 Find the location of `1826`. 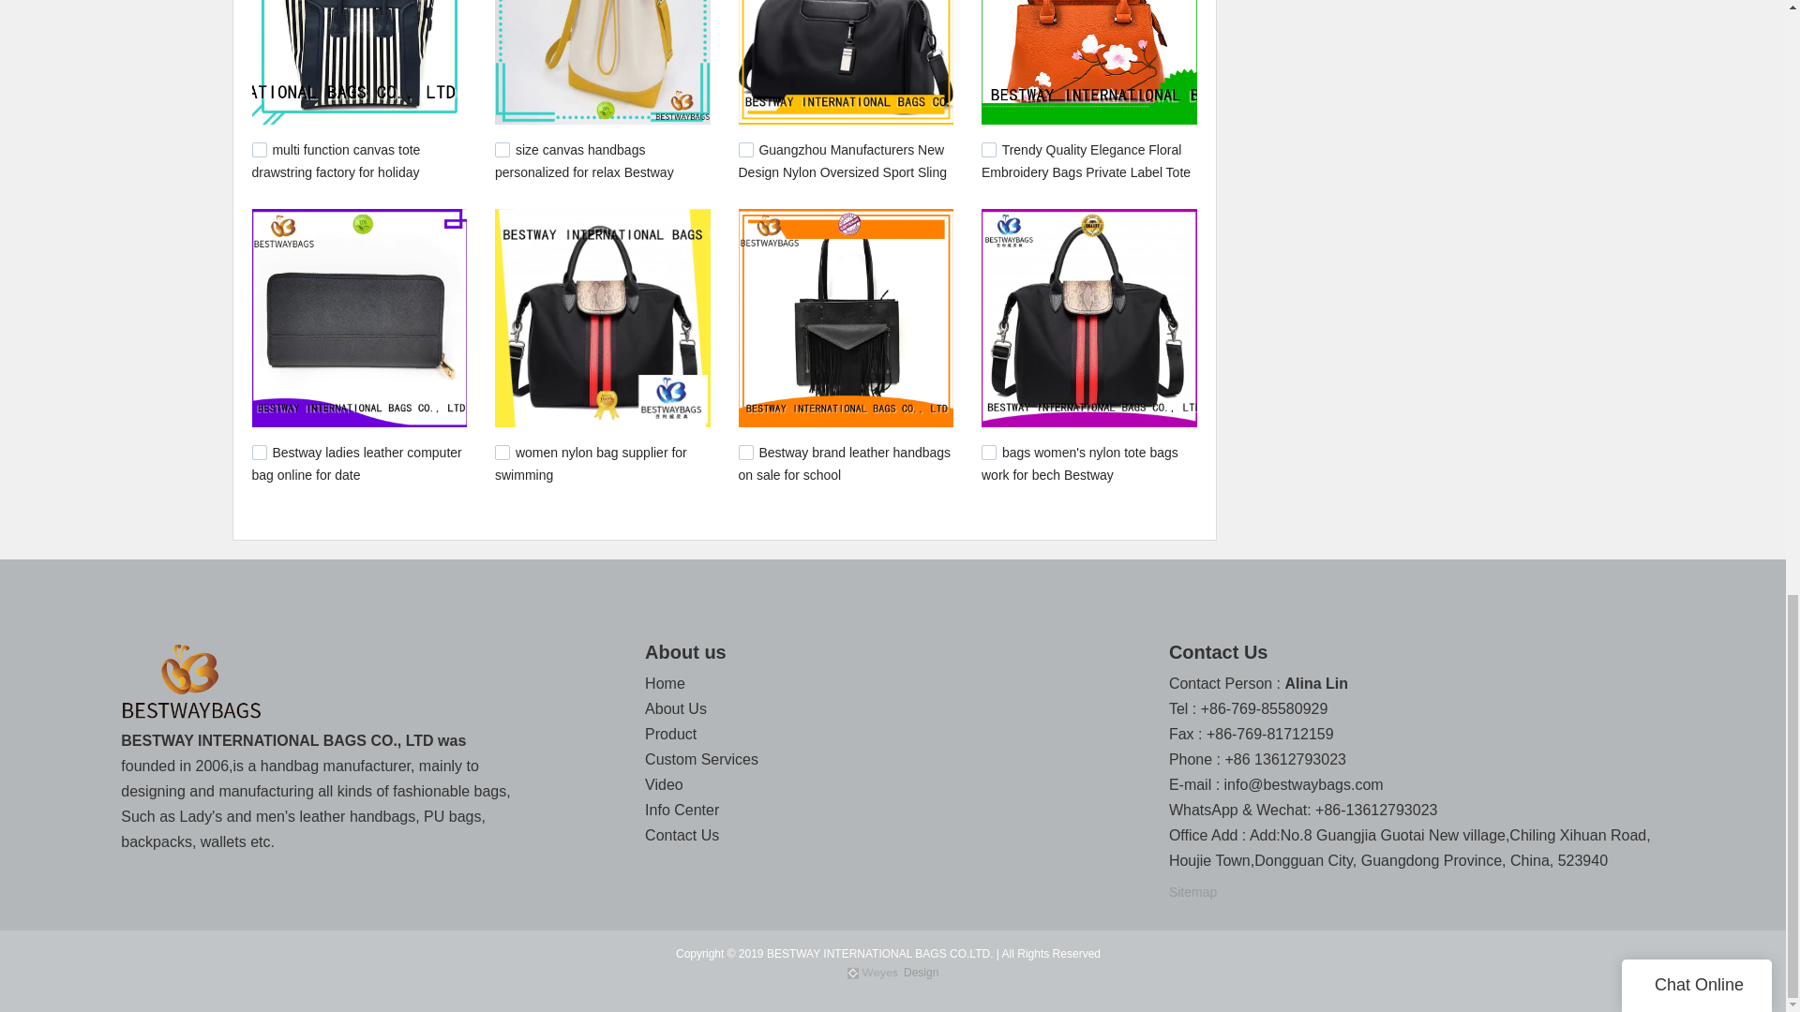

1826 is located at coordinates (259, 453).